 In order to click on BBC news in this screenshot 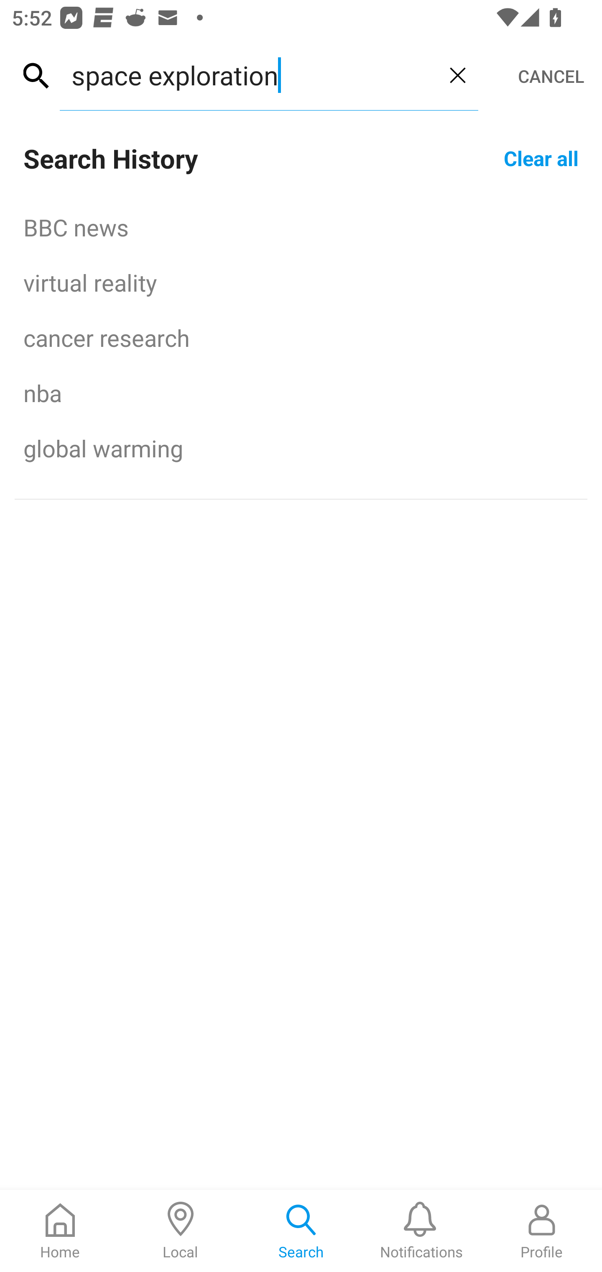, I will do `click(301, 227)`.